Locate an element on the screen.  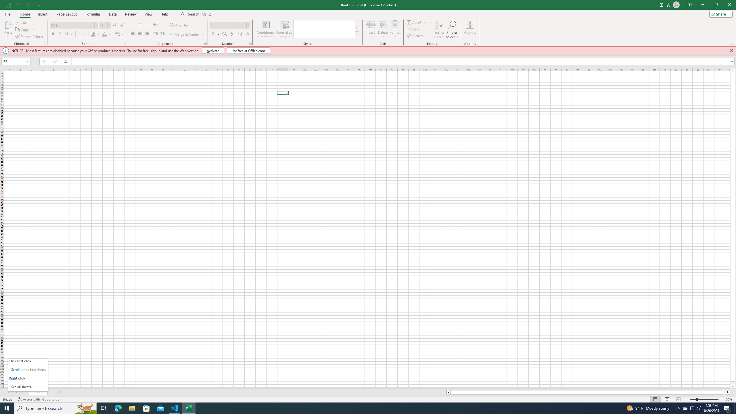
Font Color is located at coordinates (104, 34).